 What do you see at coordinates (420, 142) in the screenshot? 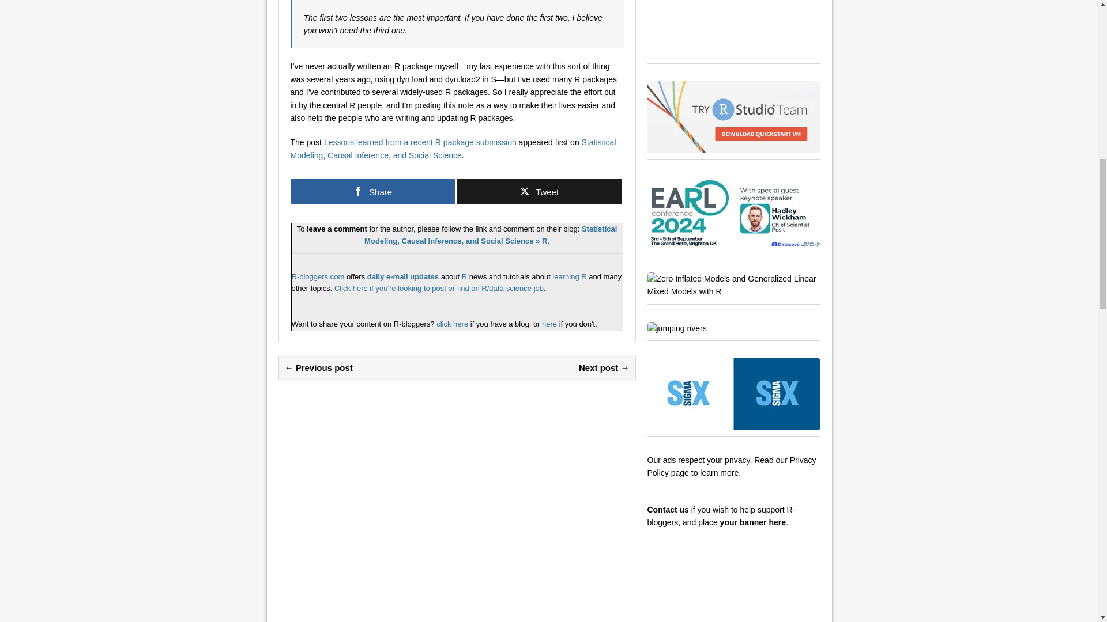
I see `Lessons learned from a recent R package submission` at bounding box center [420, 142].